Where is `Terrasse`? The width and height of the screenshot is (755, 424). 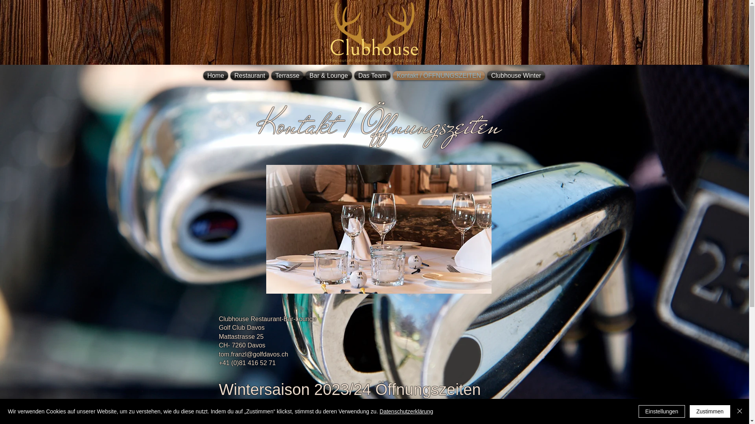
Terrasse is located at coordinates (287, 75).